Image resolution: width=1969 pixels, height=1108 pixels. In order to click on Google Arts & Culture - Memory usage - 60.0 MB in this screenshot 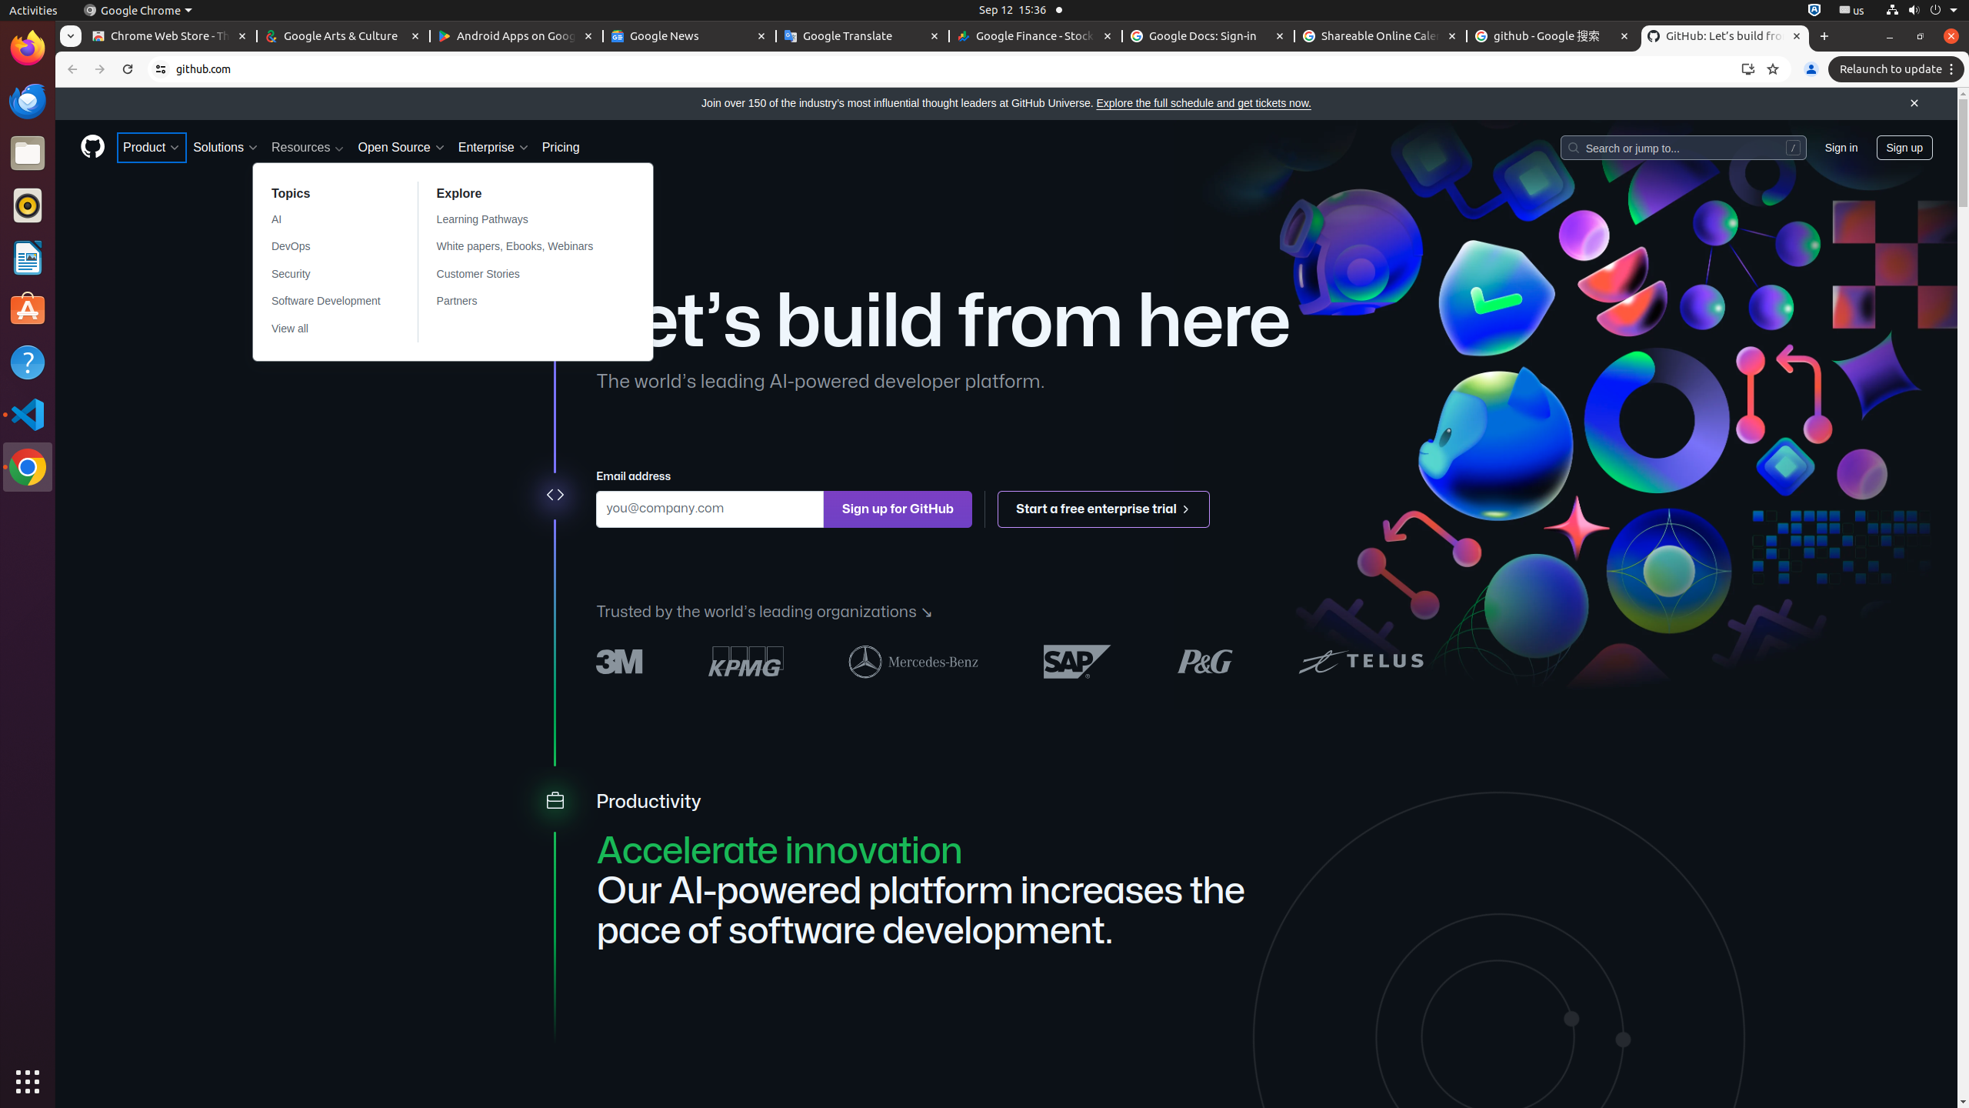, I will do `click(343, 37)`.